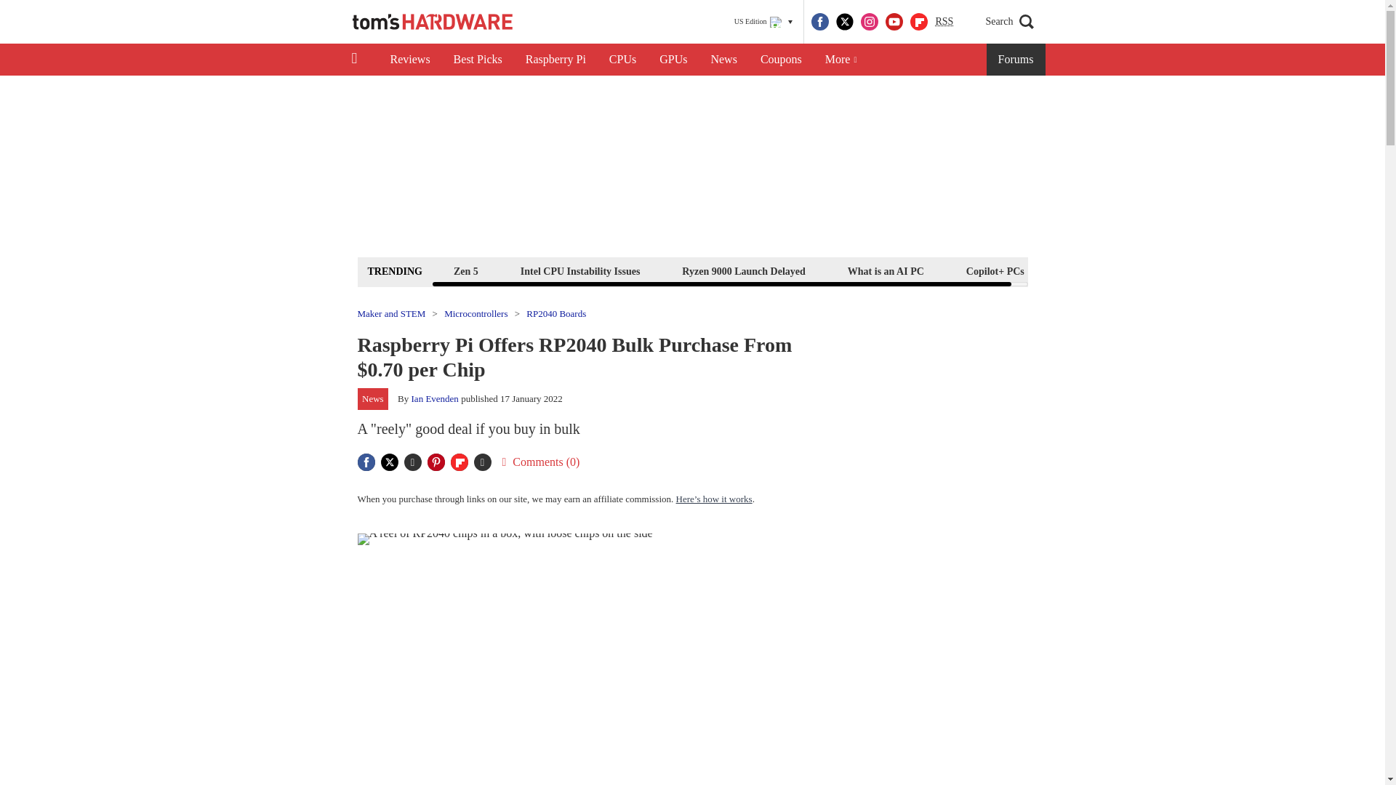 The height and width of the screenshot is (785, 1396). Describe the element at coordinates (478, 60) in the screenshot. I see `Best Picks` at that location.